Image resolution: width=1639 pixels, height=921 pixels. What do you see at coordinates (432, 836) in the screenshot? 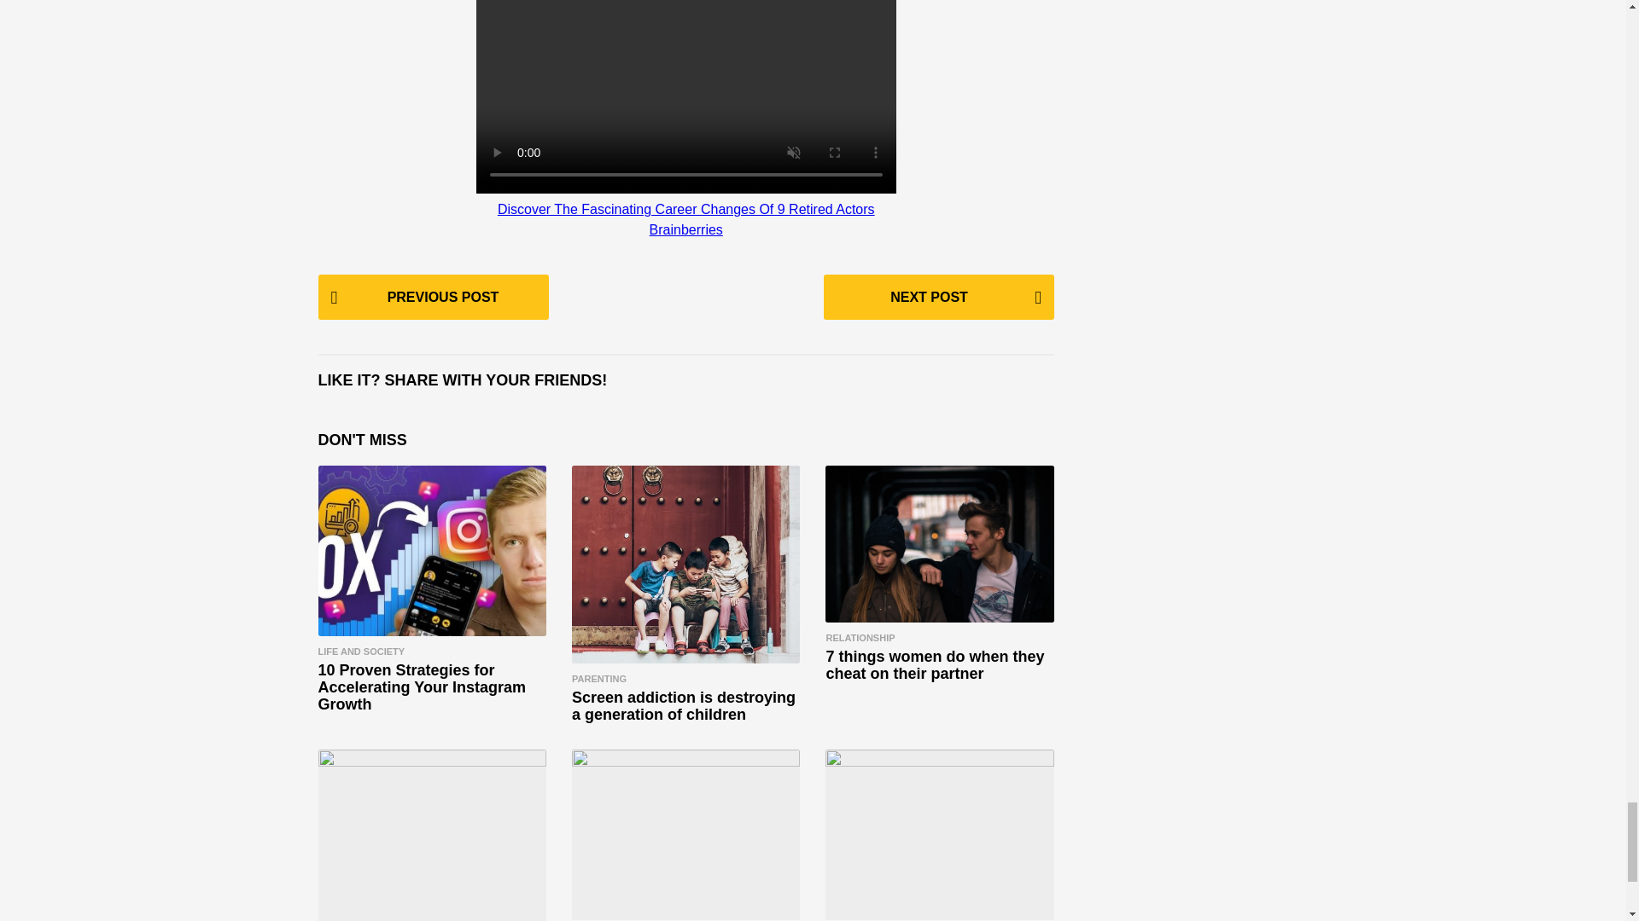
I see `7 types of violent men to avoid and how to recognize them` at bounding box center [432, 836].